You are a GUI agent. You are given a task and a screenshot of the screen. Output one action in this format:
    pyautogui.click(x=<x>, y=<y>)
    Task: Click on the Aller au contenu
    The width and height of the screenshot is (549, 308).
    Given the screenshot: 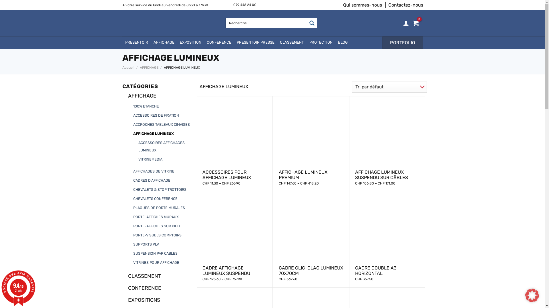 What is the action you would take?
    pyautogui.click(x=0, y=0)
    